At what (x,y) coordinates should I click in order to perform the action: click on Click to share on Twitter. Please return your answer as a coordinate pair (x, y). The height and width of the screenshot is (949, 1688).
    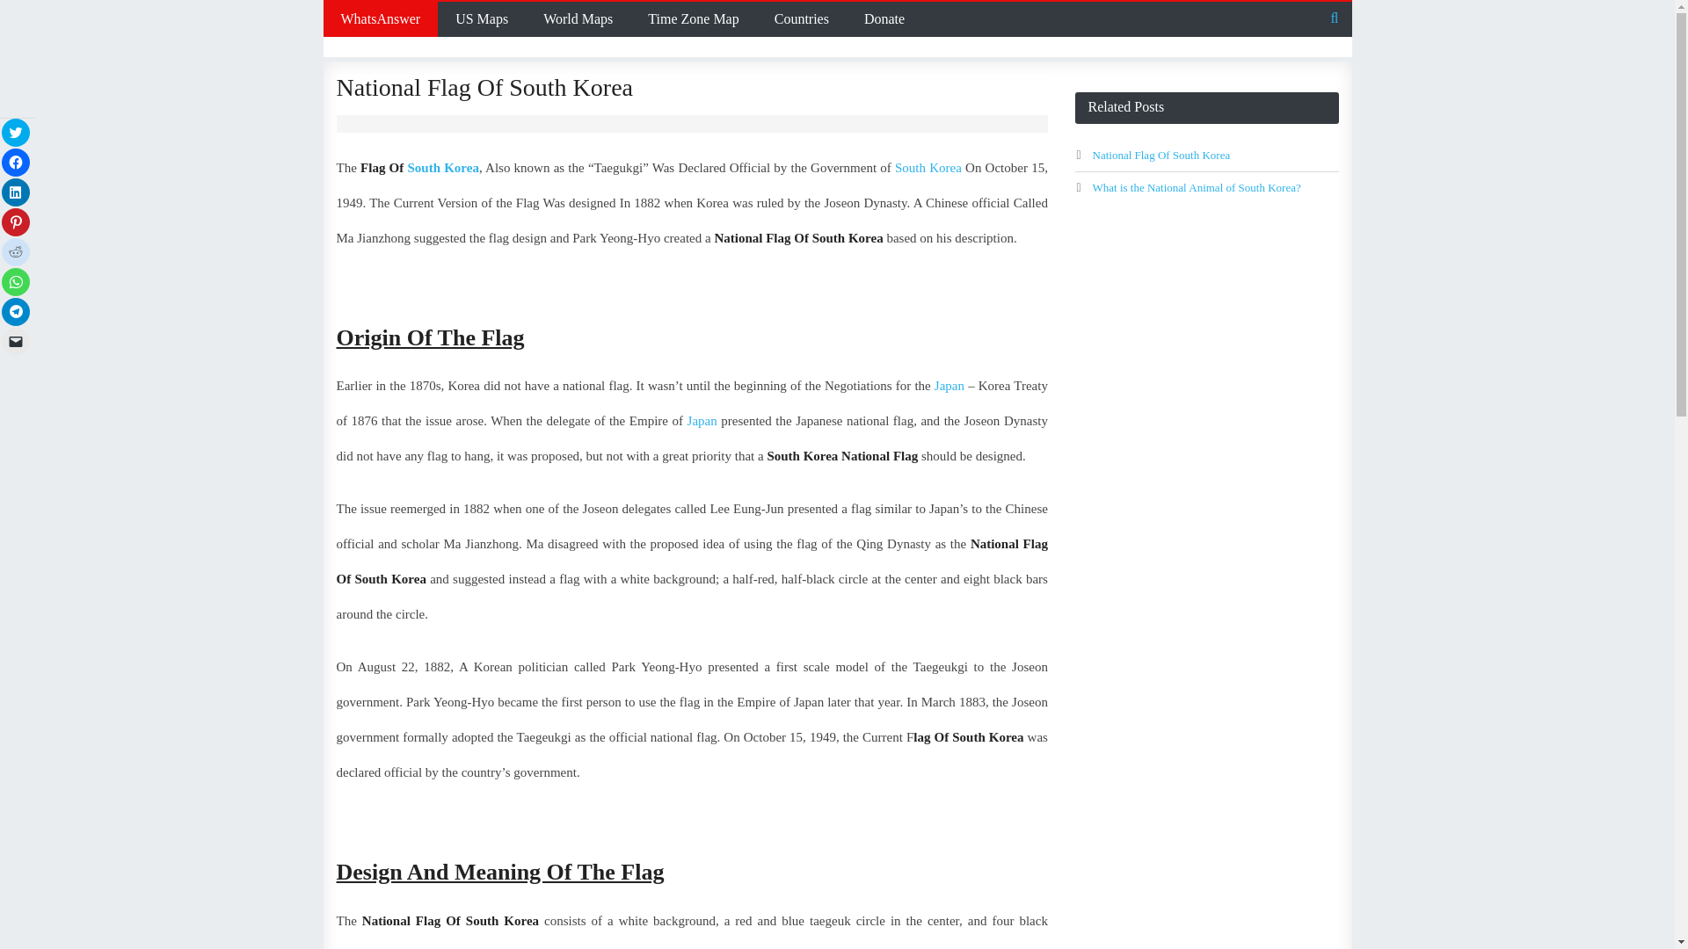
    Looking at the image, I should click on (16, 133).